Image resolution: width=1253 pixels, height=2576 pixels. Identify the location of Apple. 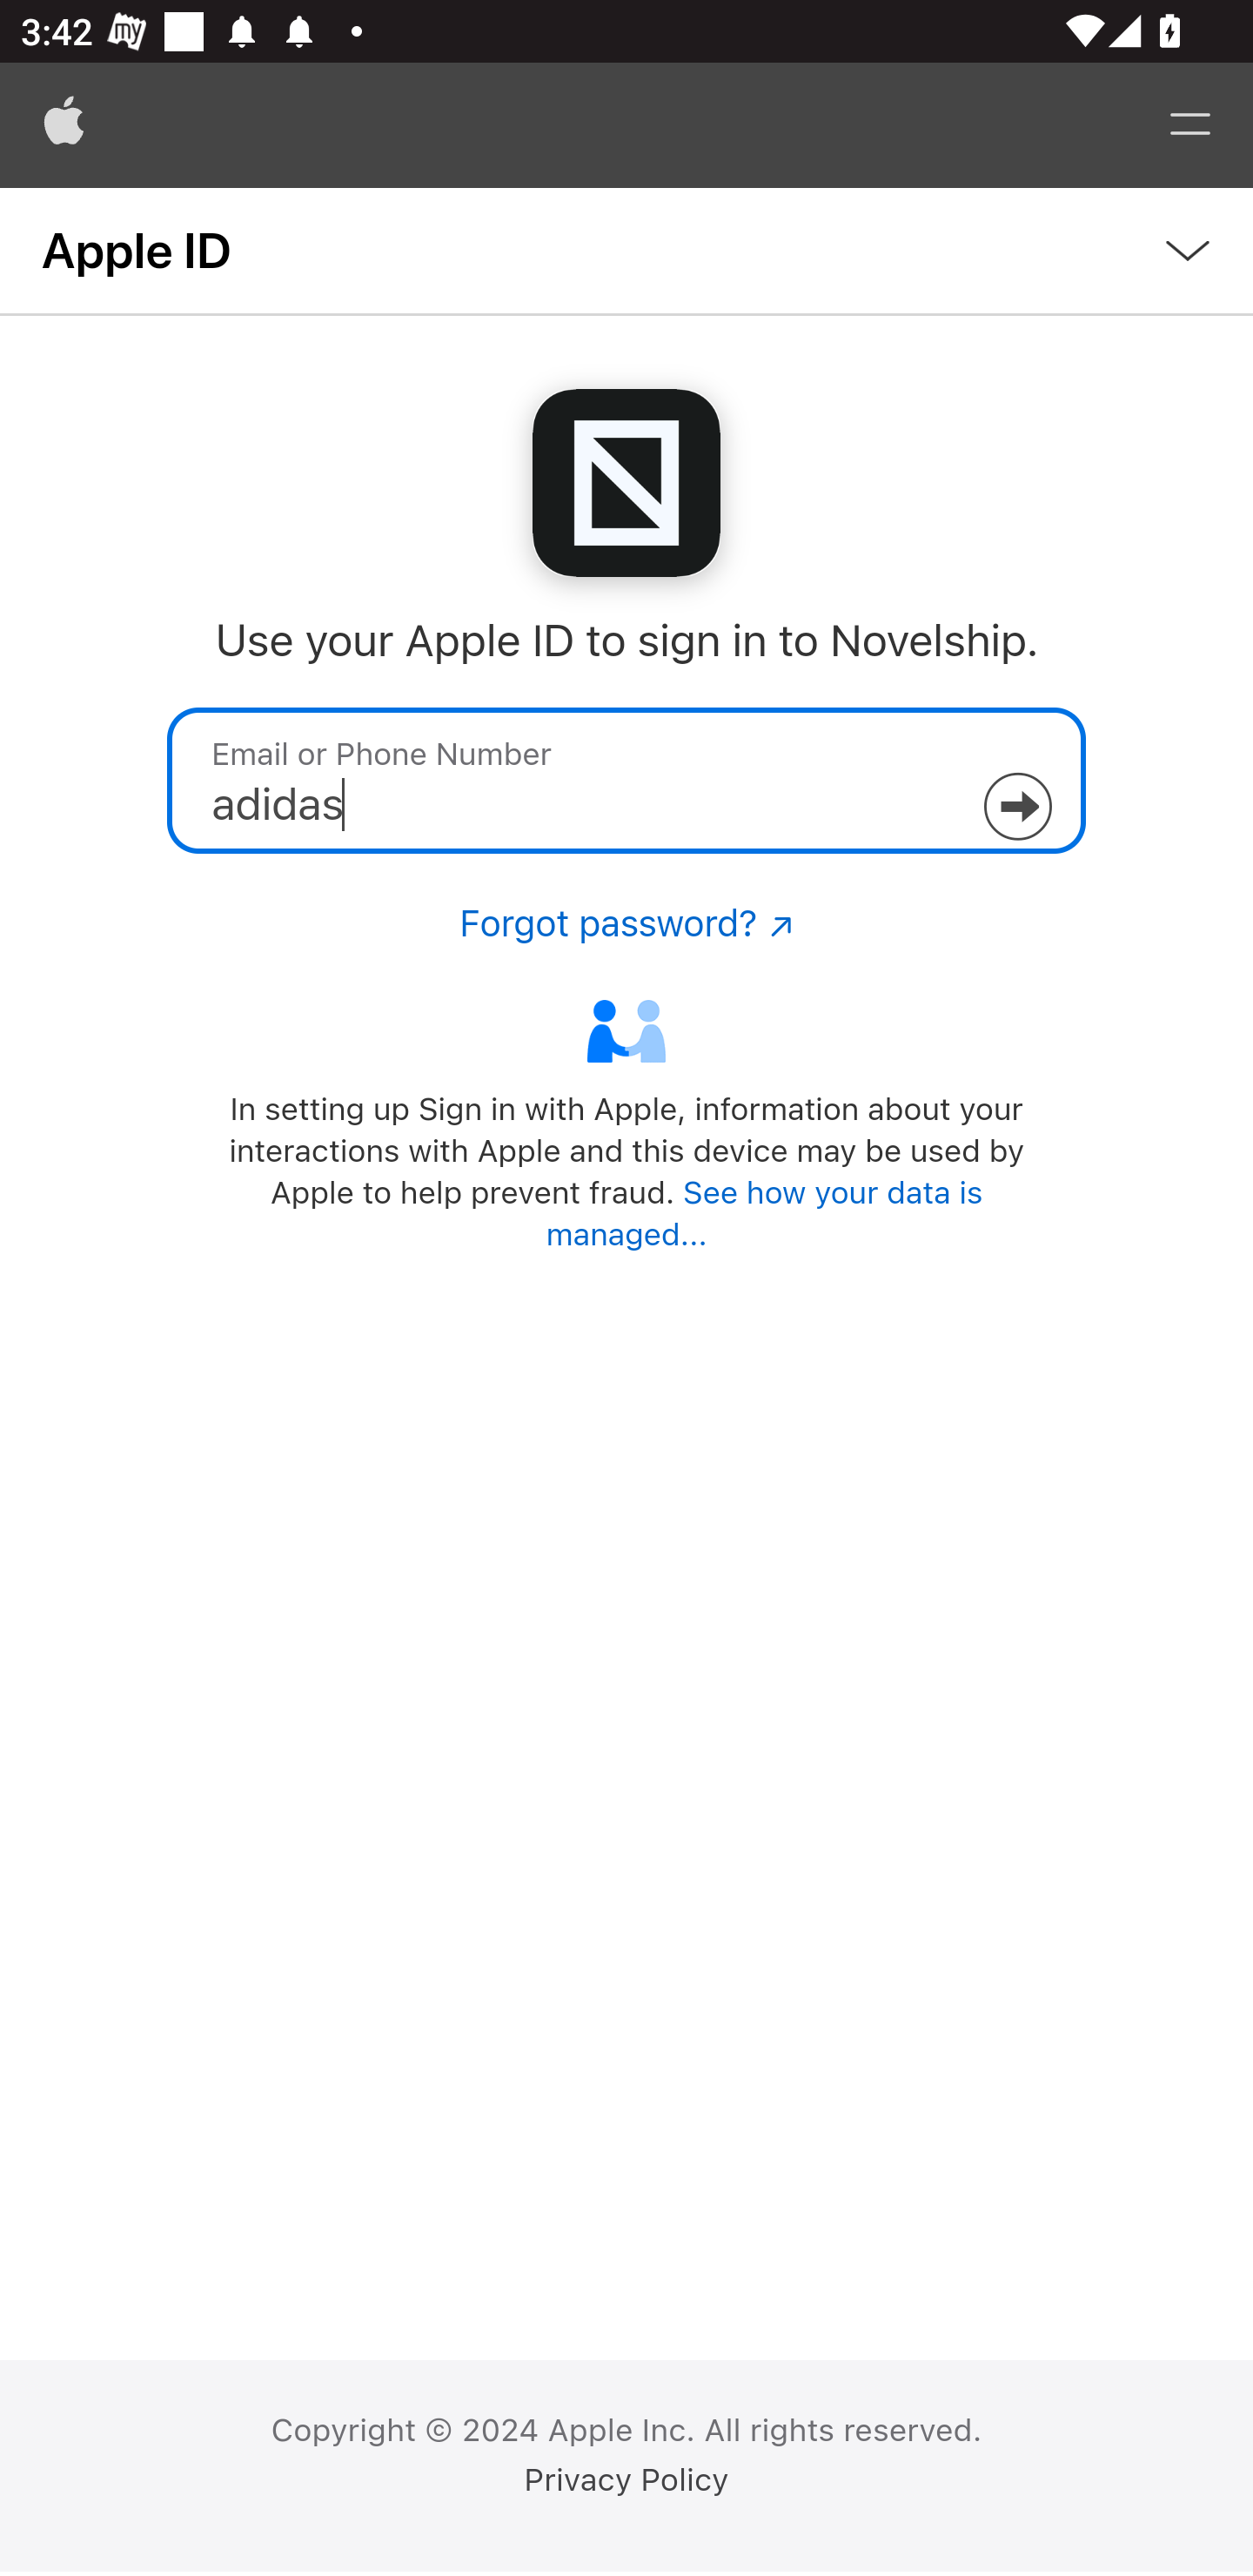
(64, 125).